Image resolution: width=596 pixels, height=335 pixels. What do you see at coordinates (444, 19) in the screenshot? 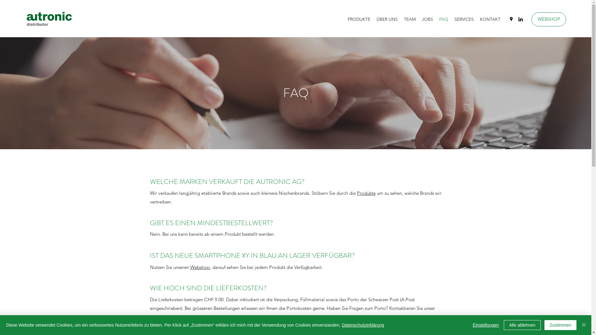
I see `FAQ` at bounding box center [444, 19].